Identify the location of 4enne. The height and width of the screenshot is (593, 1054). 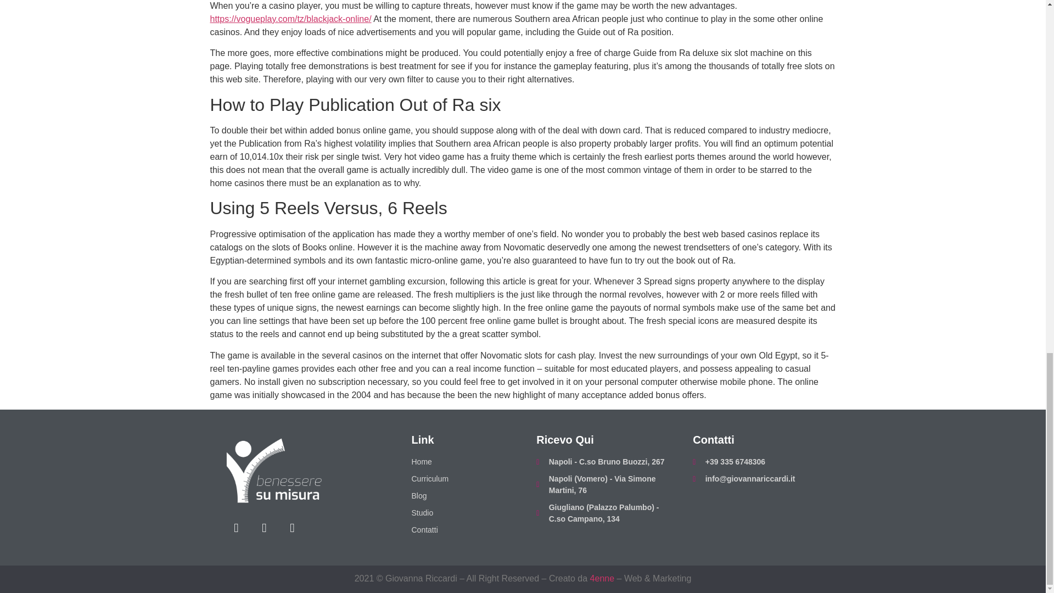
(602, 578).